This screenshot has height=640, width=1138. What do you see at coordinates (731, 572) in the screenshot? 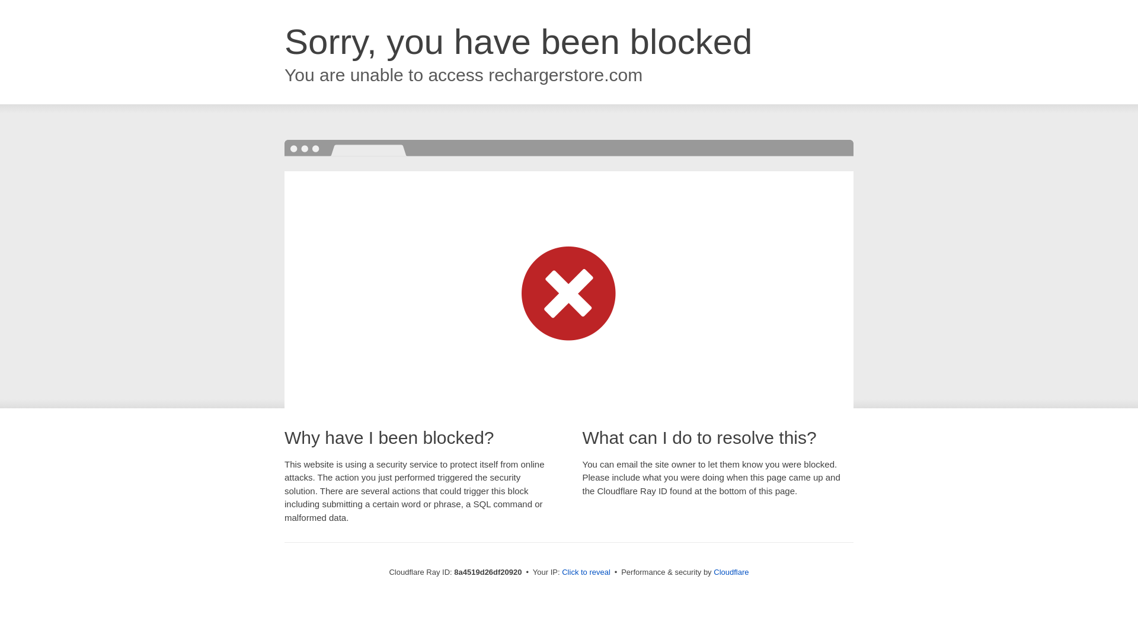
I see `Cloudflare` at bounding box center [731, 572].